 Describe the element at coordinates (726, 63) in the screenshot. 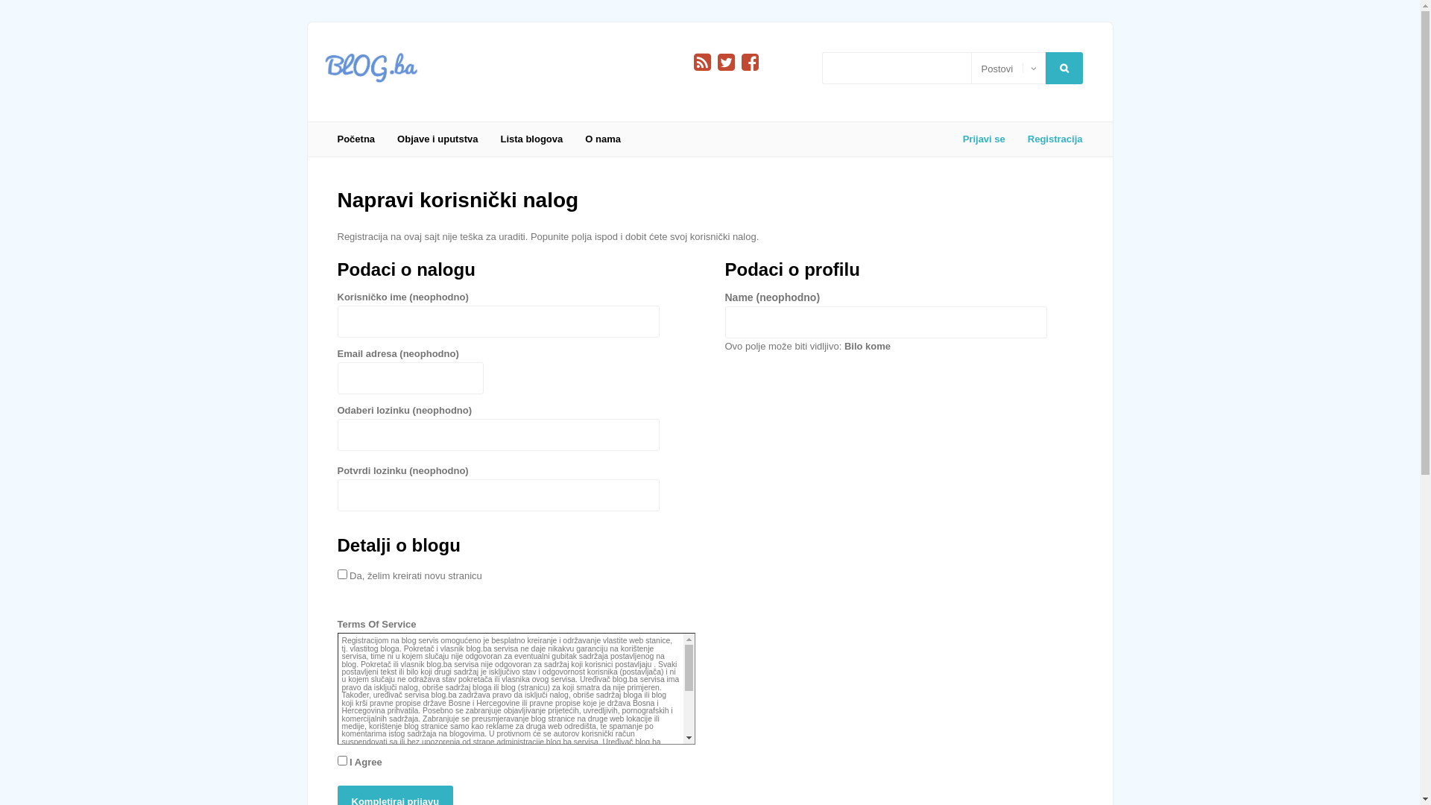

I see `Twitter` at that location.